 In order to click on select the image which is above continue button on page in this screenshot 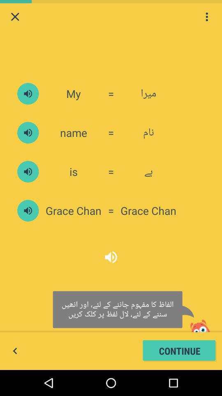, I will do `click(200, 323)`.